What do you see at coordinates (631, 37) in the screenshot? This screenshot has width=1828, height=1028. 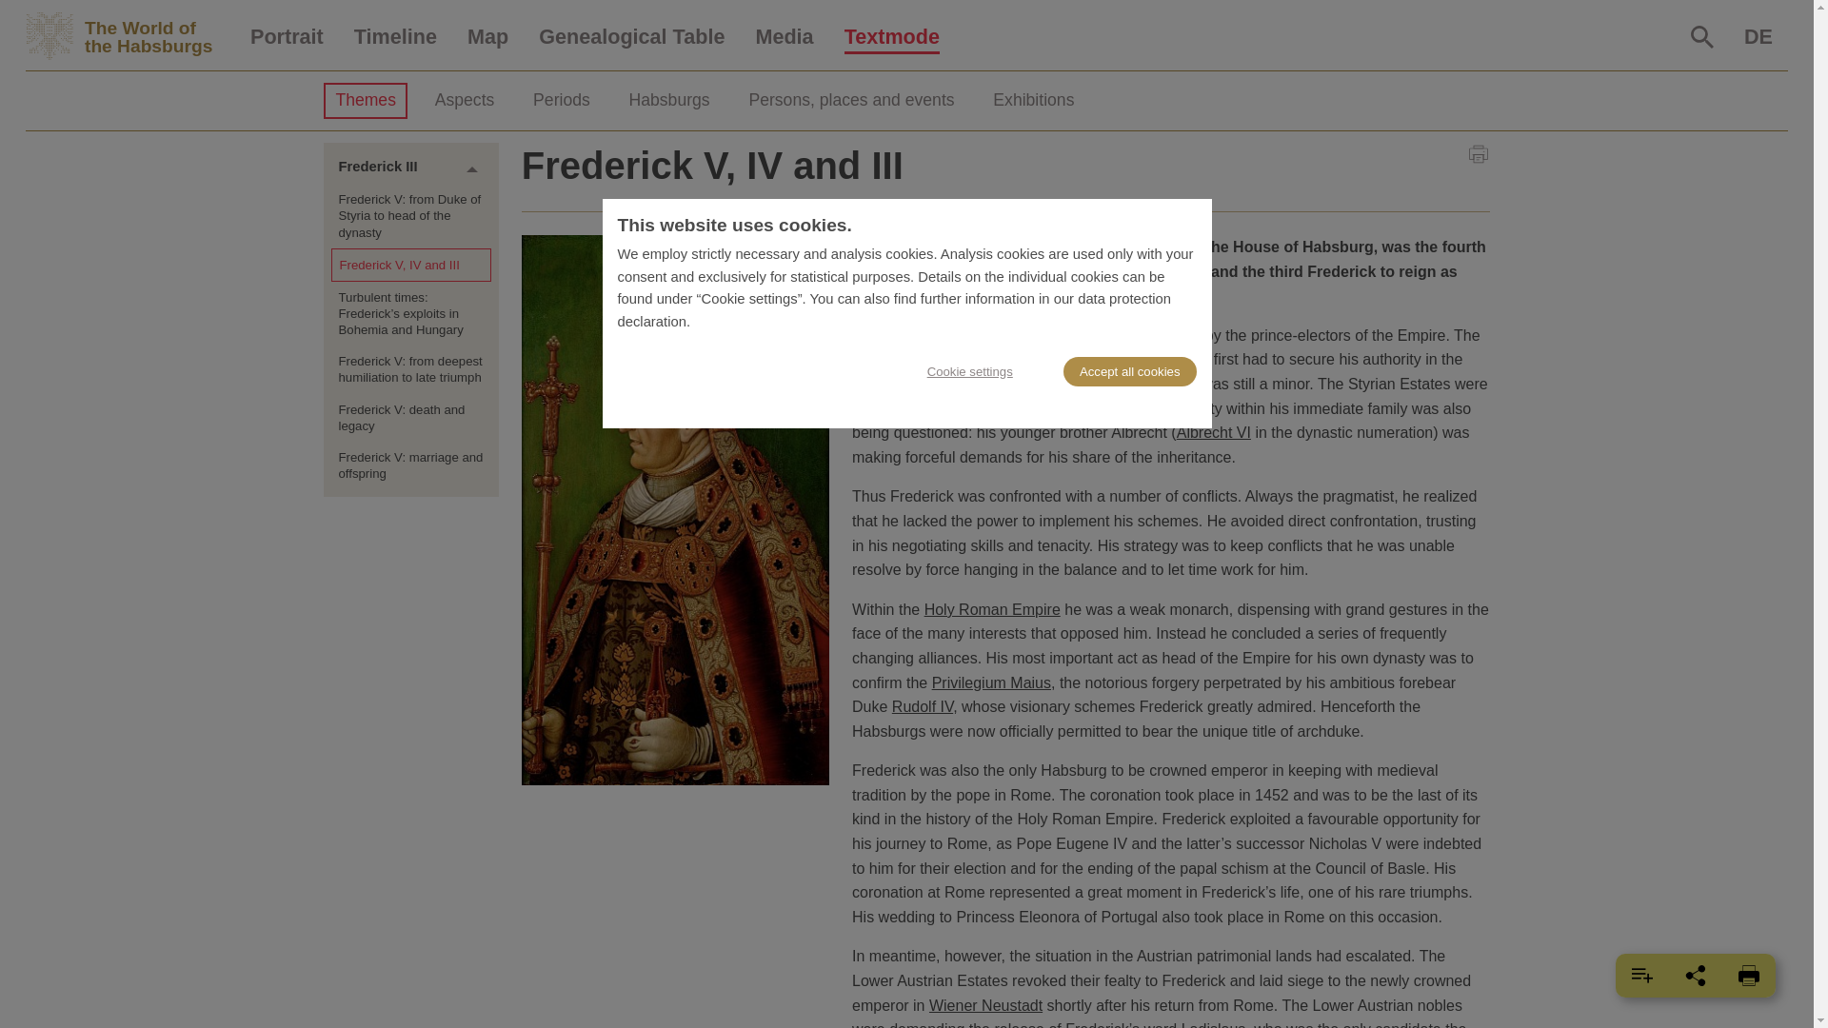 I see `Genealogical Table` at bounding box center [631, 37].